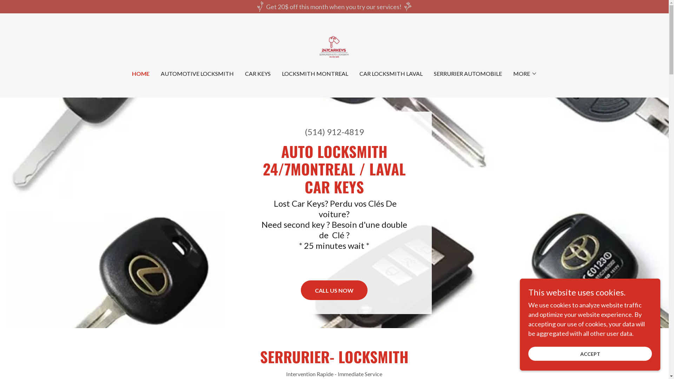  I want to click on Get 20$ off this month when you try our services!, so click(334, 7).